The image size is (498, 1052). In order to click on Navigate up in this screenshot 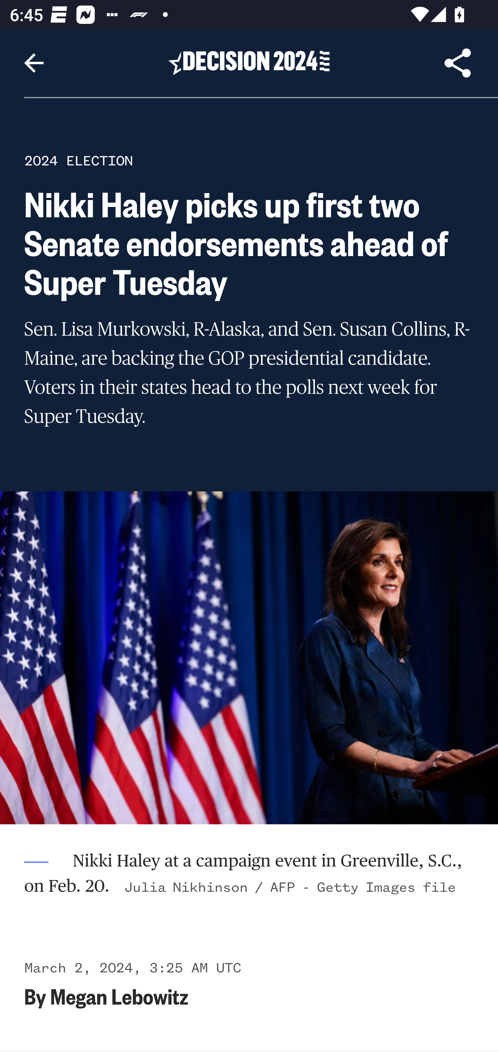, I will do `click(34, 63)`.